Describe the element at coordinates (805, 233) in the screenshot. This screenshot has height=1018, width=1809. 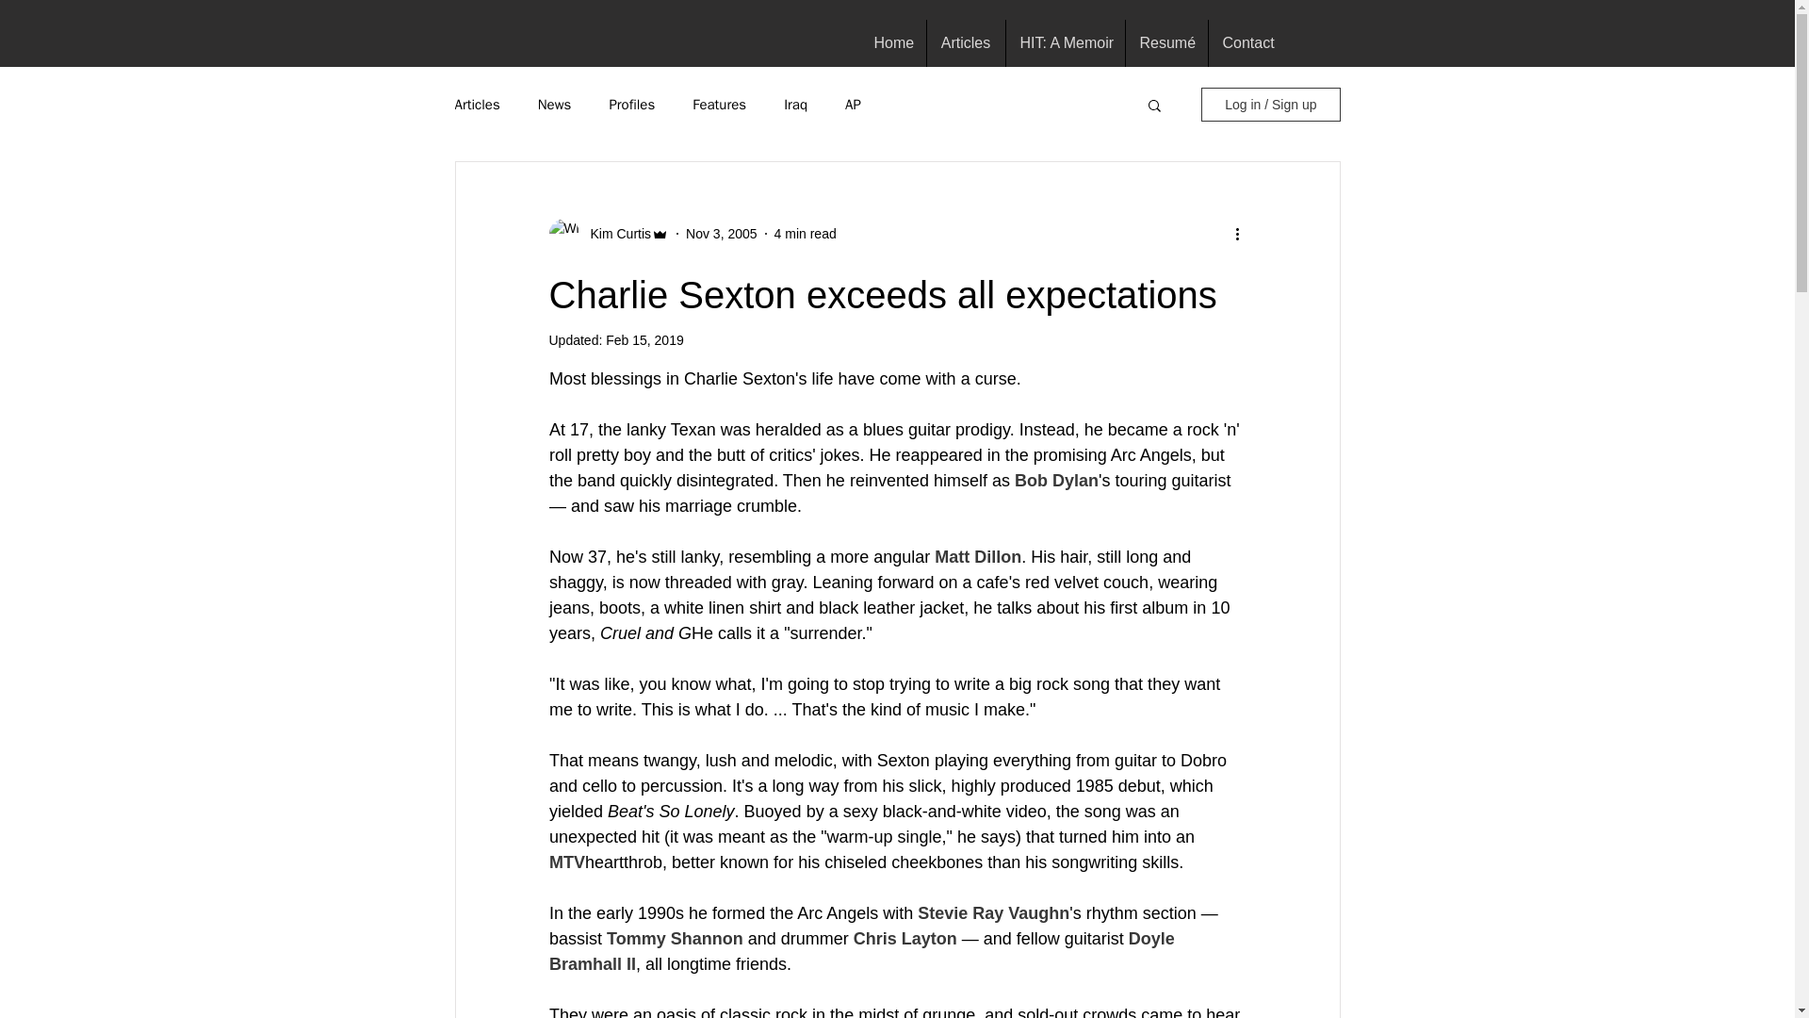
I see `4 min read` at that location.